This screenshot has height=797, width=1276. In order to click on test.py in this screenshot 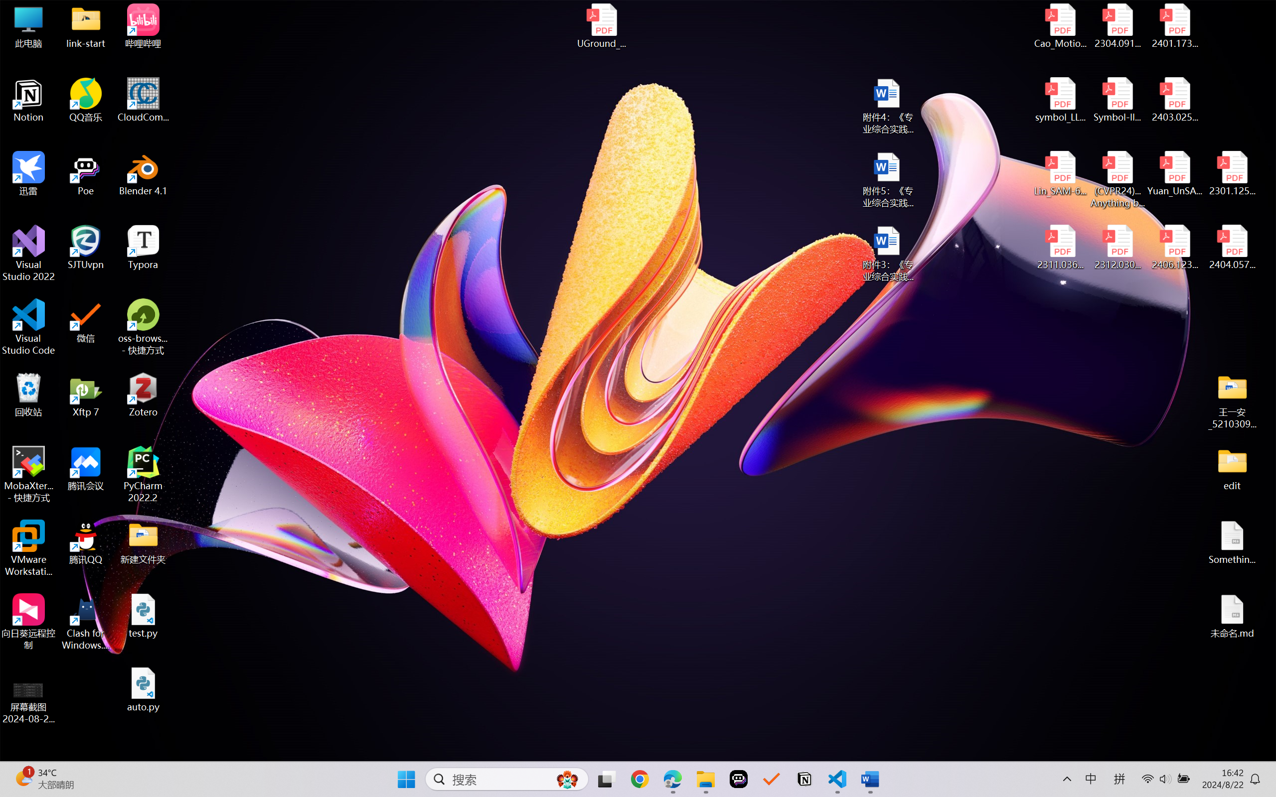, I will do `click(144, 616)`.